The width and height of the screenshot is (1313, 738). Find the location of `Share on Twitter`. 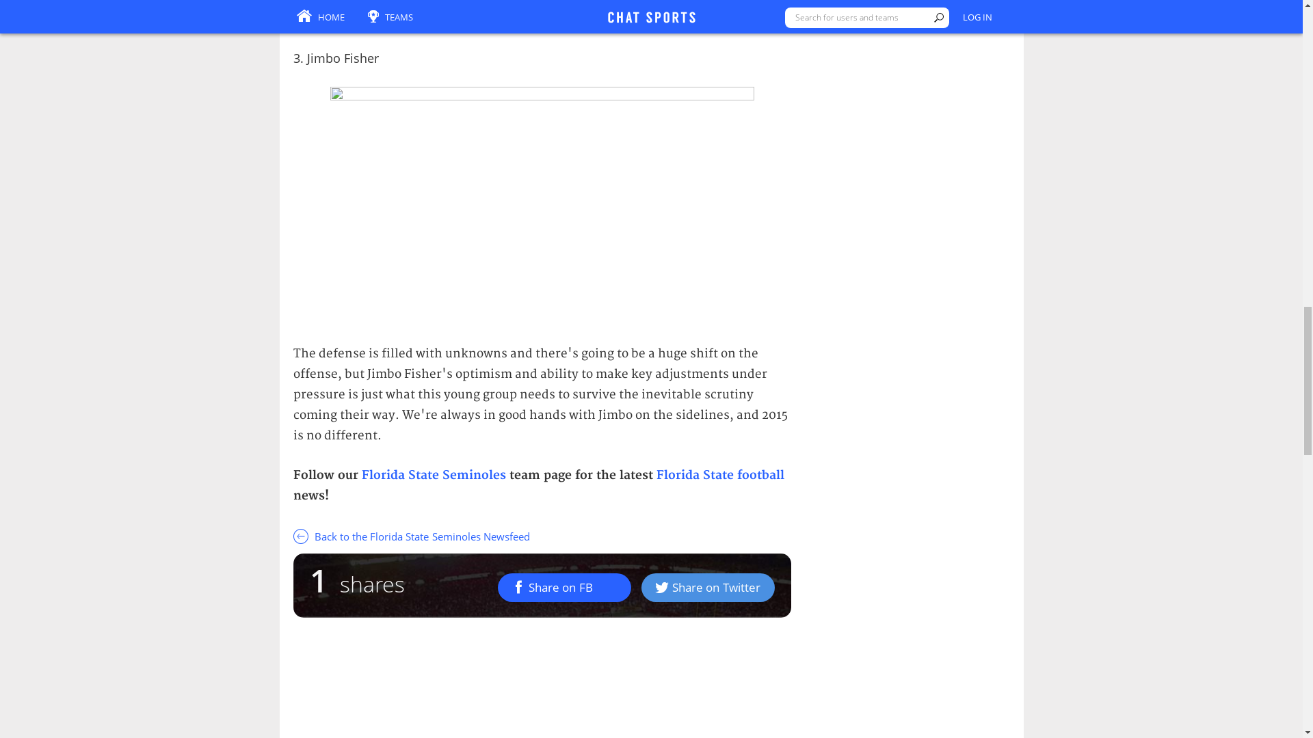

Share on Twitter is located at coordinates (708, 587).